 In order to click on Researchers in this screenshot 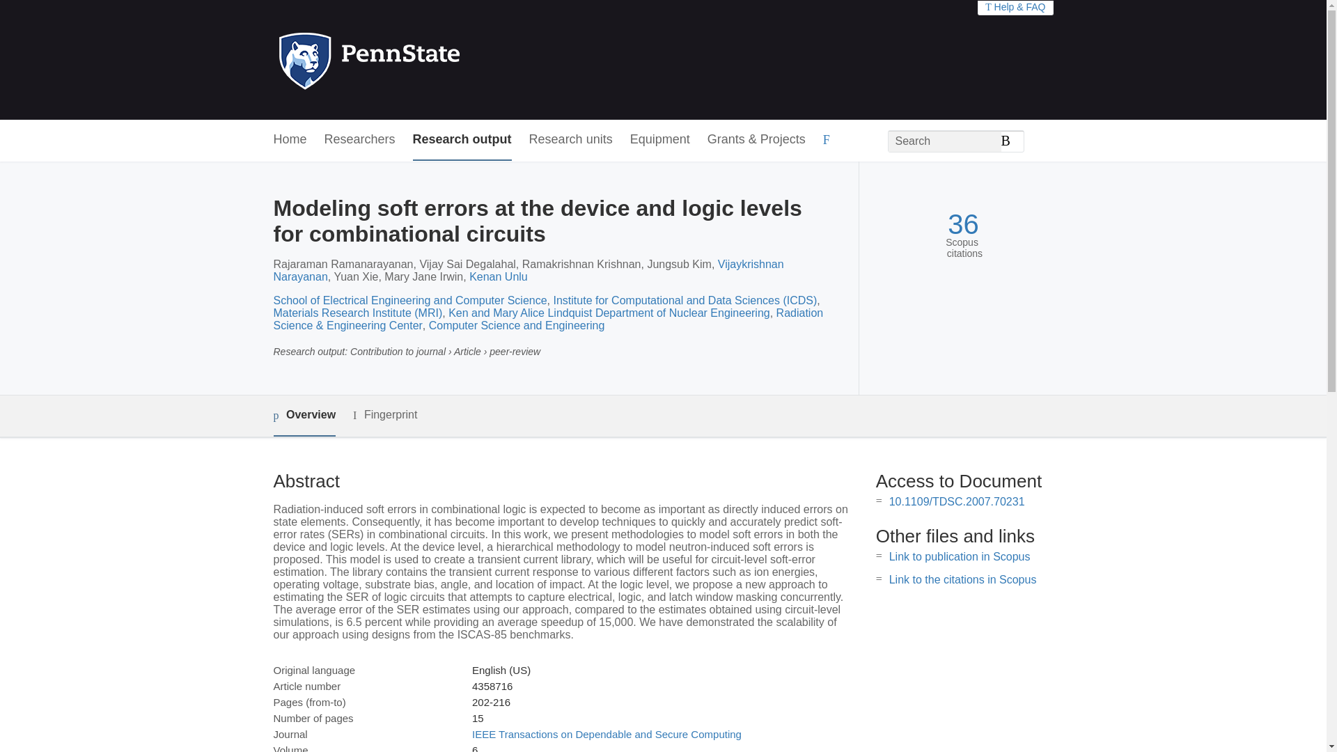, I will do `click(360, 140)`.